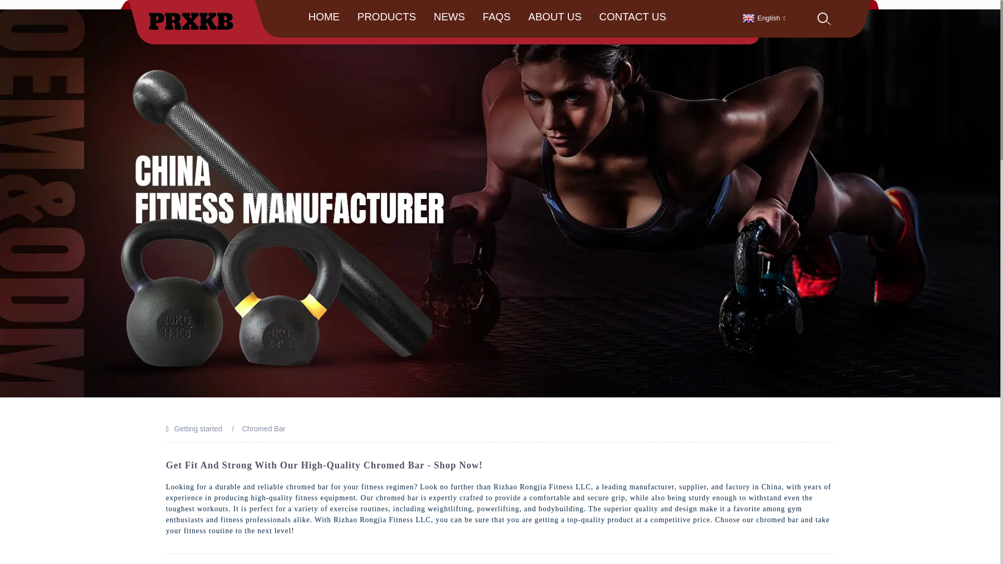 Image resolution: width=1003 pixels, height=564 pixels. What do you see at coordinates (763, 18) in the screenshot?
I see `English` at bounding box center [763, 18].